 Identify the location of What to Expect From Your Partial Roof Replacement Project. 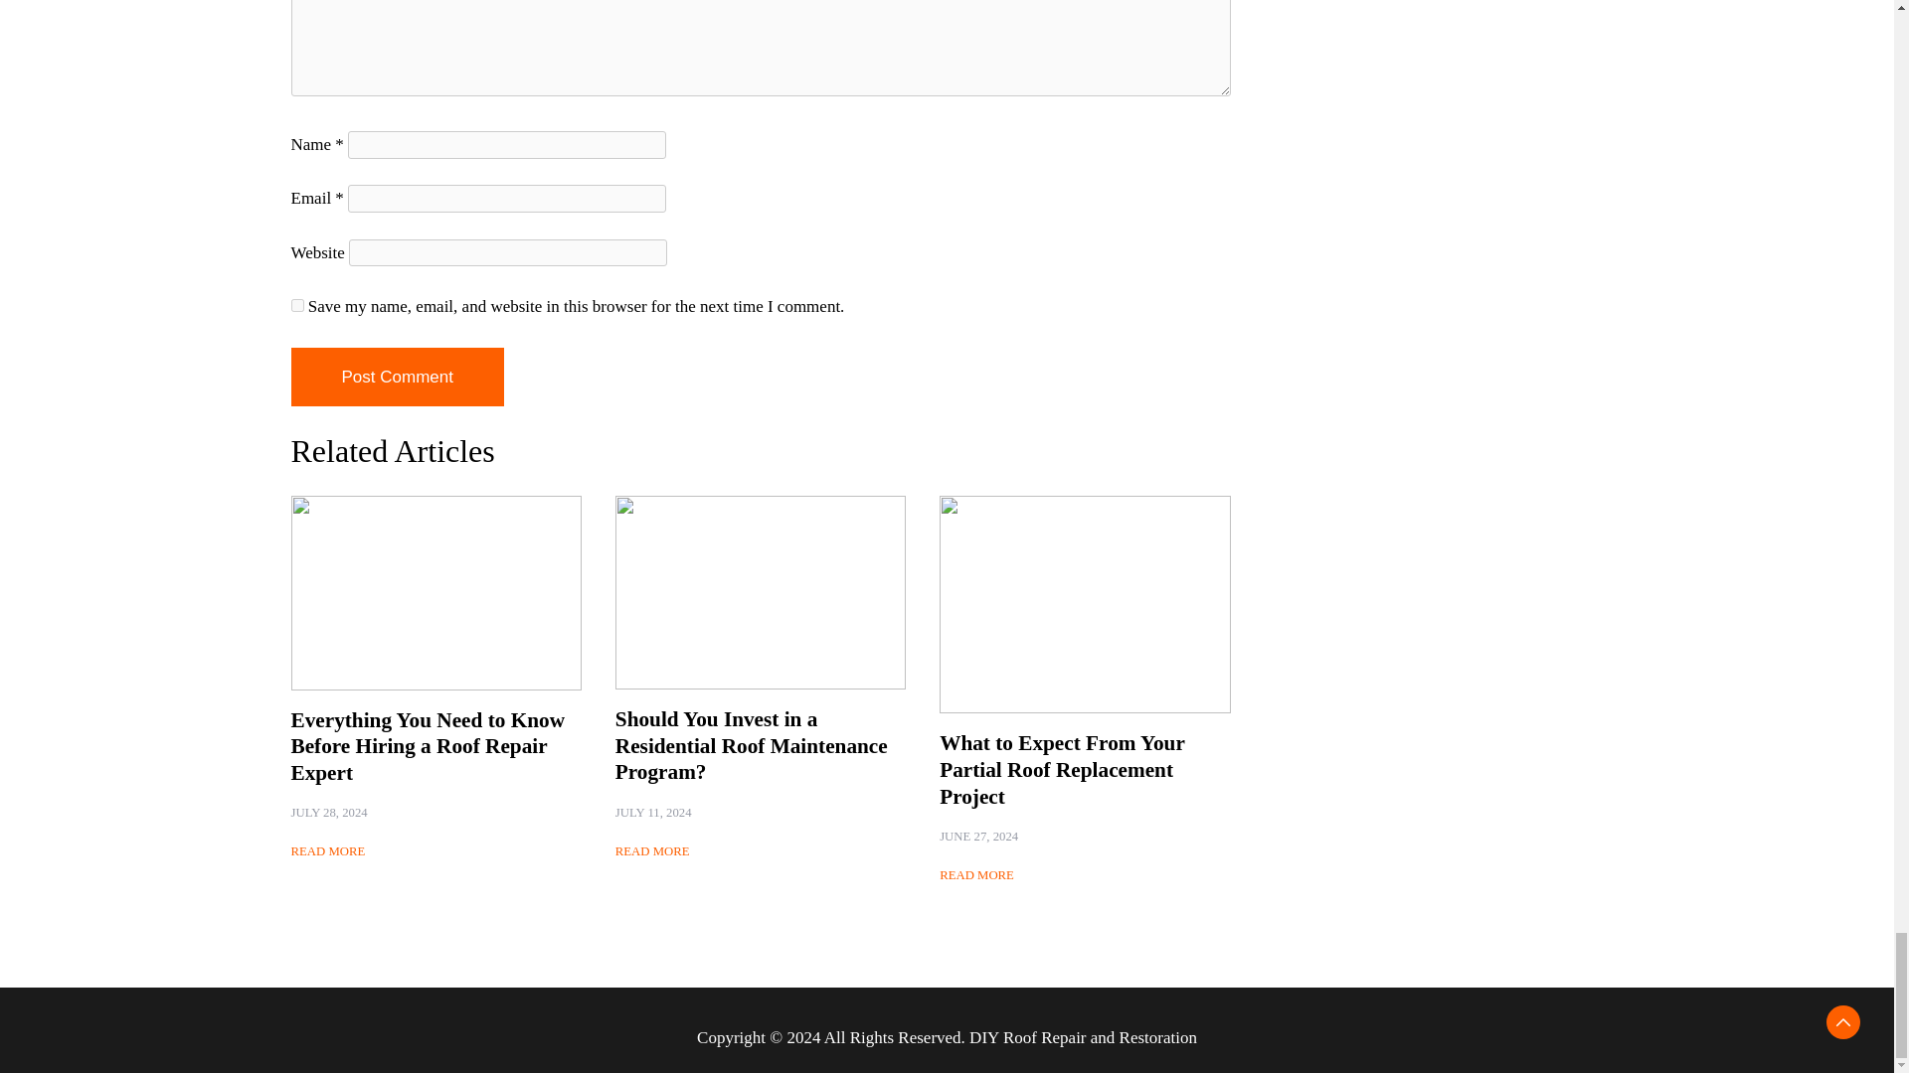
(1061, 769).